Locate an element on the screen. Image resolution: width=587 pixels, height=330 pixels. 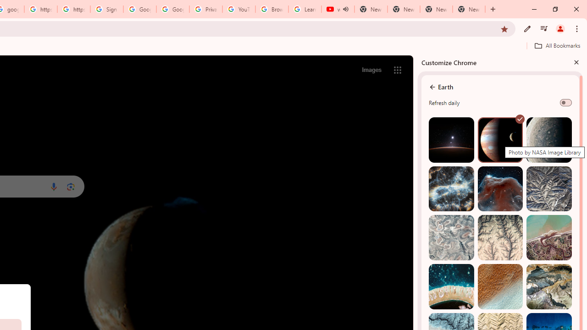
Zermatt, Wallis, Switzerland is located at coordinates (549, 287).